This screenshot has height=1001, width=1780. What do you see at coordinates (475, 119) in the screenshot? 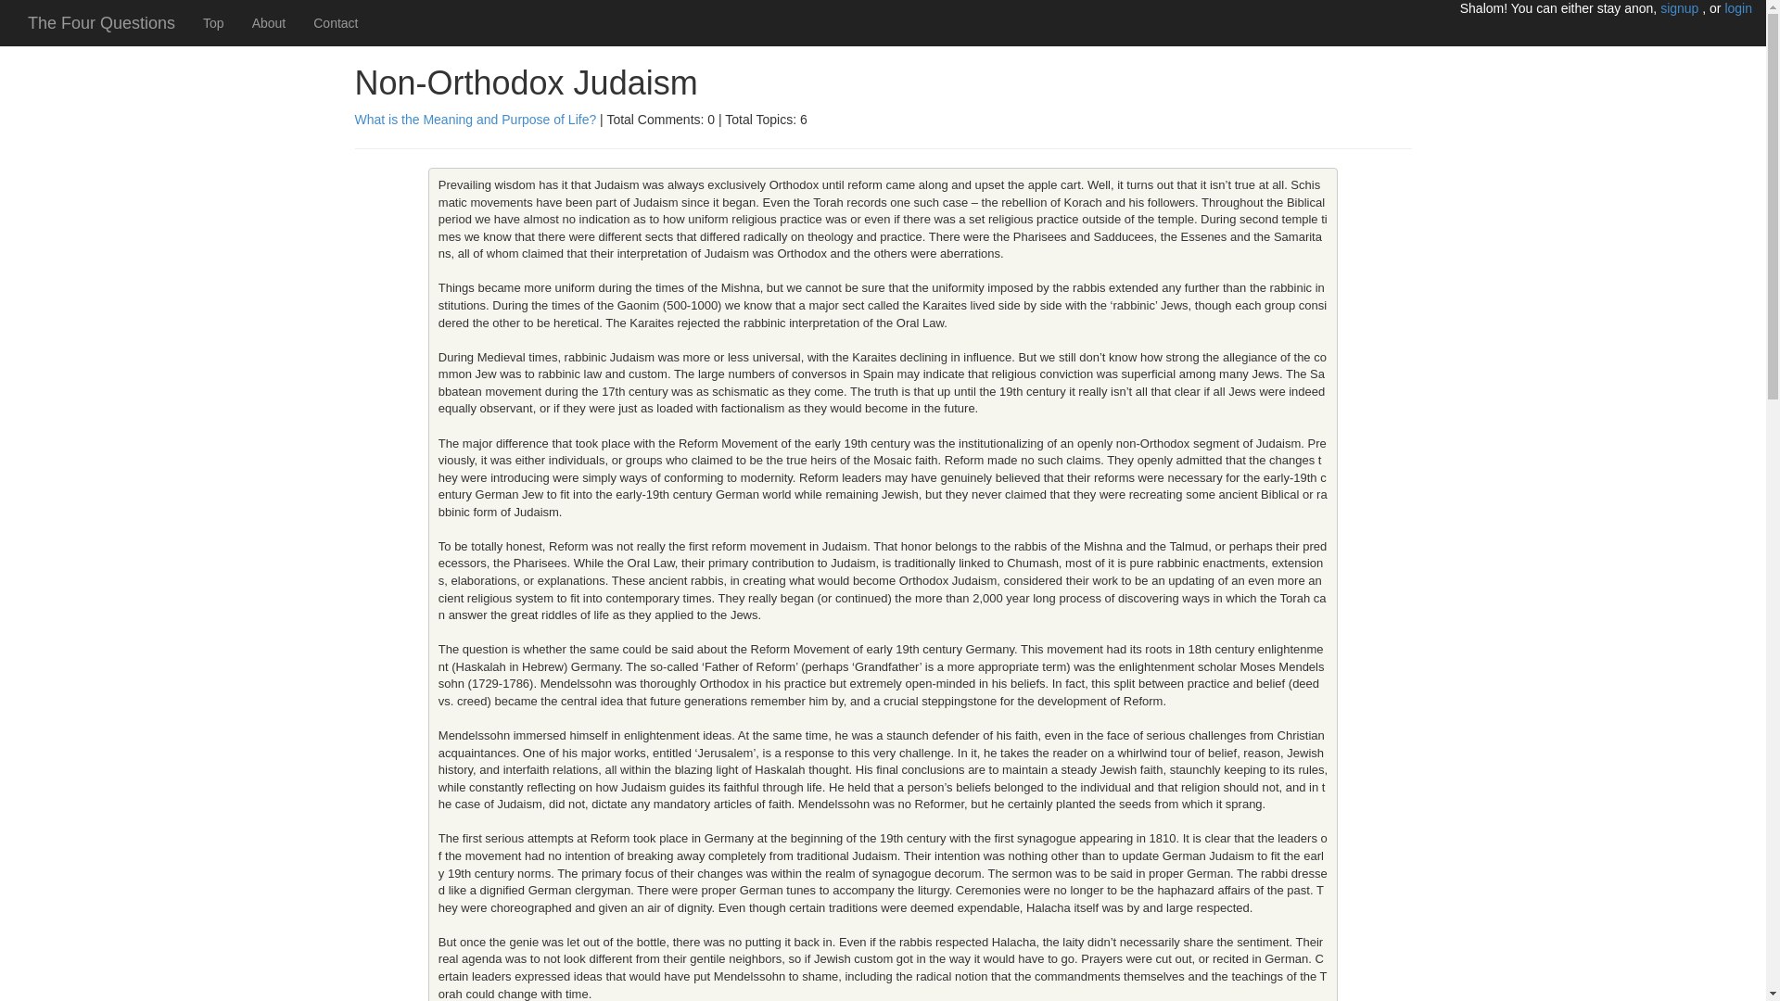
I see `What is the Meaning and Purpose of Life?` at bounding box center [475, 119].